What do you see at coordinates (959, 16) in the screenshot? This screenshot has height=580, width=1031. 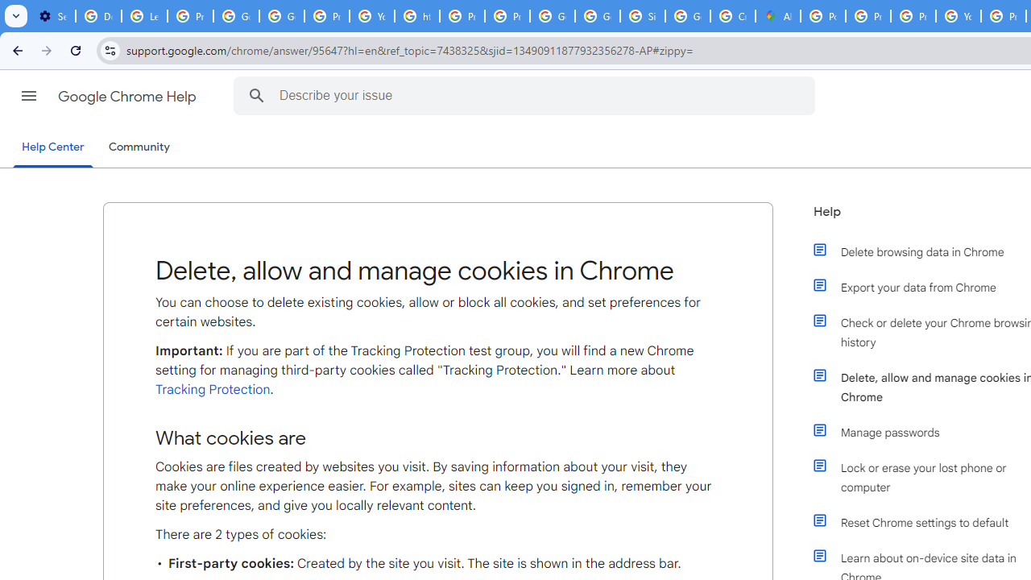 I see `YouTube` at bounding box center [959, 16].